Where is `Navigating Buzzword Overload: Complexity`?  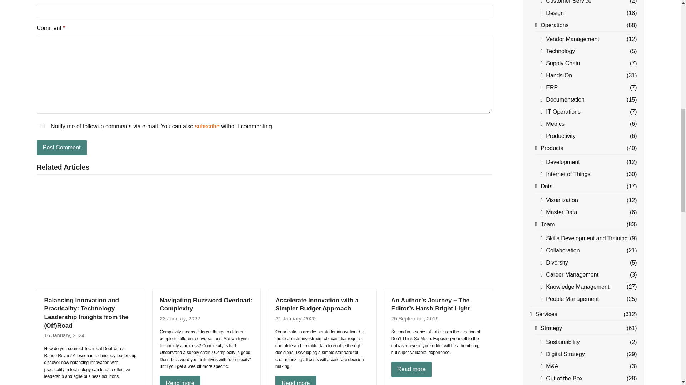 Navigating Buzzword Overload: Complexity is located at coordinates (206, 235).